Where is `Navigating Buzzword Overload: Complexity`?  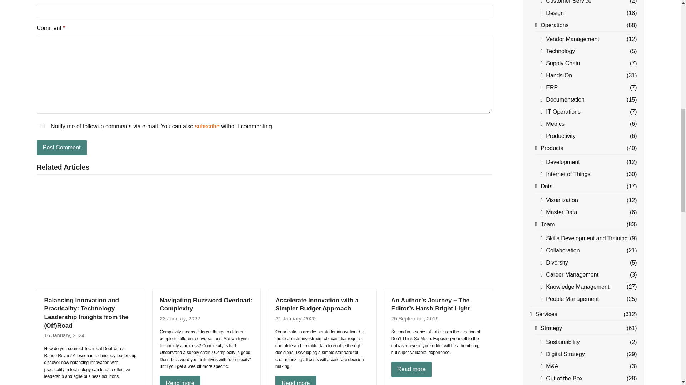 Navigating Buzzword Overload: Complexity is located at coordinates (206, 235).